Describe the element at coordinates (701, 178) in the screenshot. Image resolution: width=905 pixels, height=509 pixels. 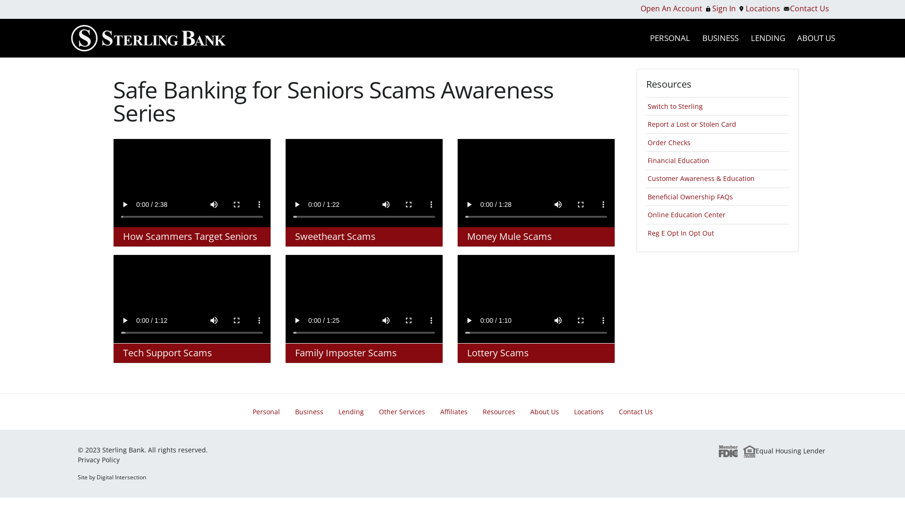
I see `Customer Awareness & Education` at that location.